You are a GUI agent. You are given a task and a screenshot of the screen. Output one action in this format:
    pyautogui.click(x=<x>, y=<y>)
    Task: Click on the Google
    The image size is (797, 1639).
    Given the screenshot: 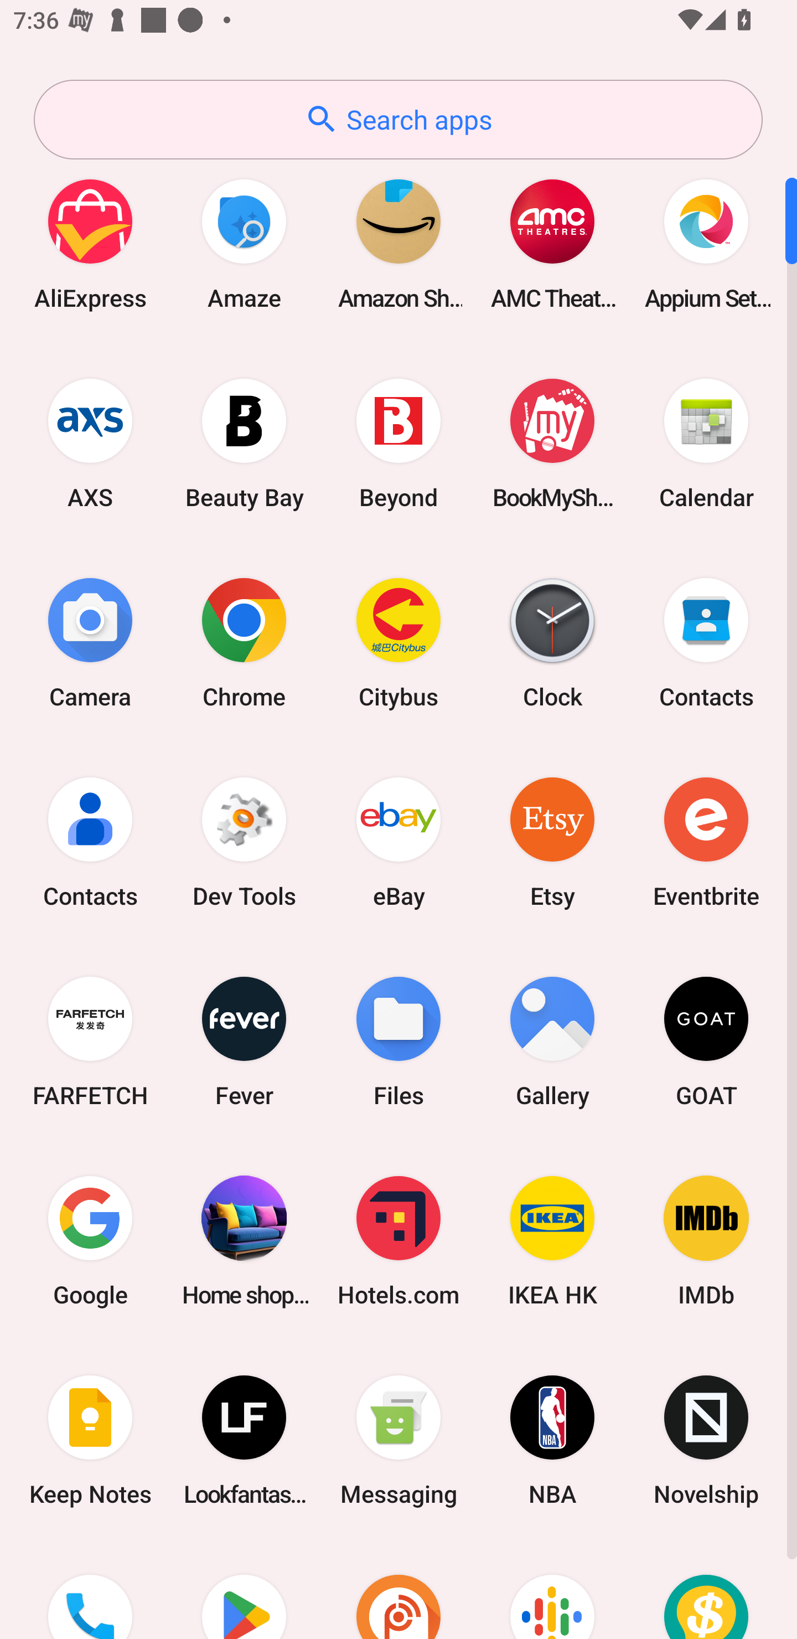 What is the action you would take?
    pyautogui.click(x=90, y=1240)
    